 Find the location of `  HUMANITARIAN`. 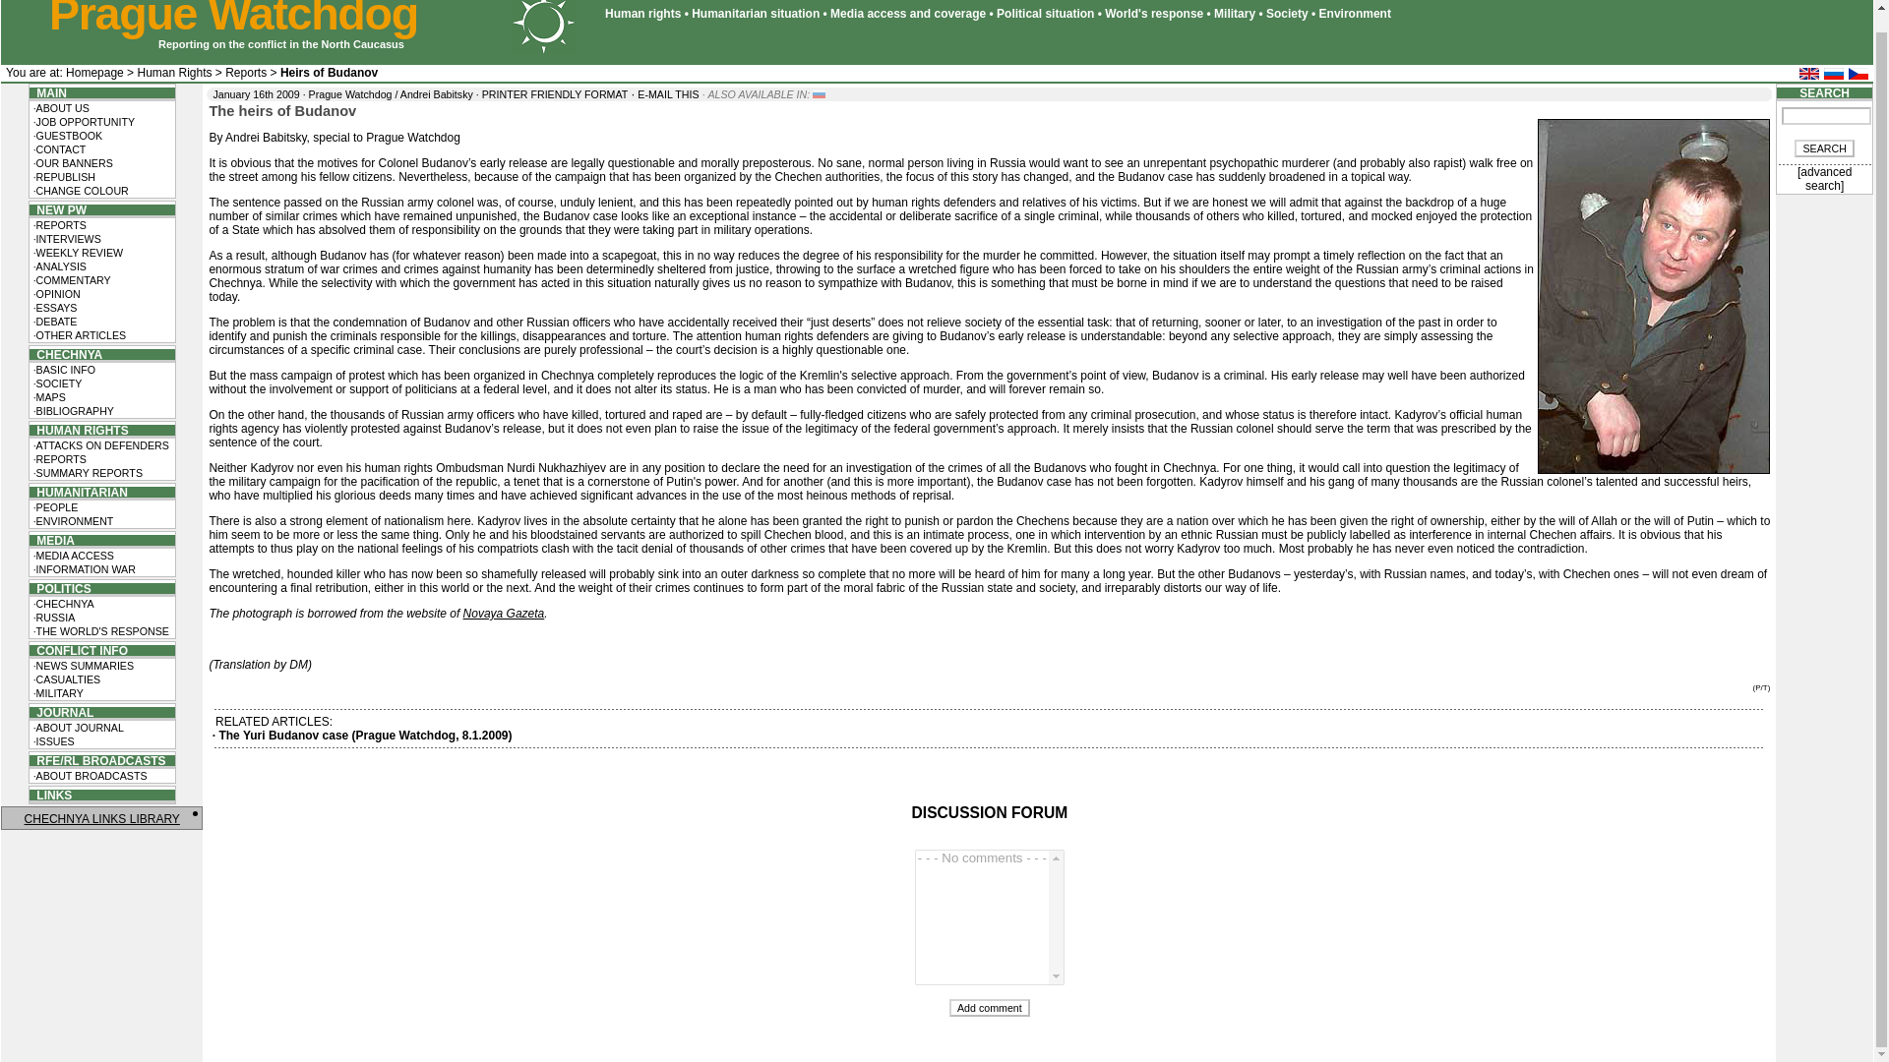

  HUMANITARIAN is located at coordinates (79, 491).